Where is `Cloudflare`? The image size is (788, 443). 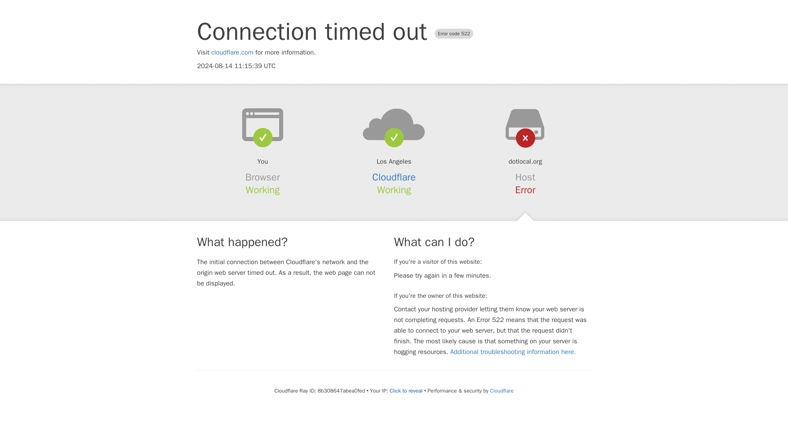 Cloudflare is located at coordinates (502, 390).